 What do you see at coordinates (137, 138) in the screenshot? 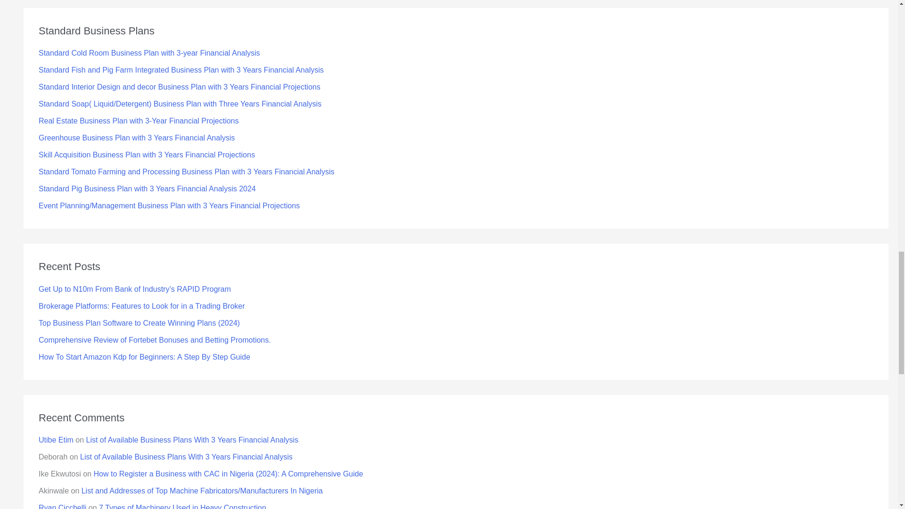
I see `Greenhouse Business Plan with 3 Years Financial Analysis` at bounding box center [137, 138].